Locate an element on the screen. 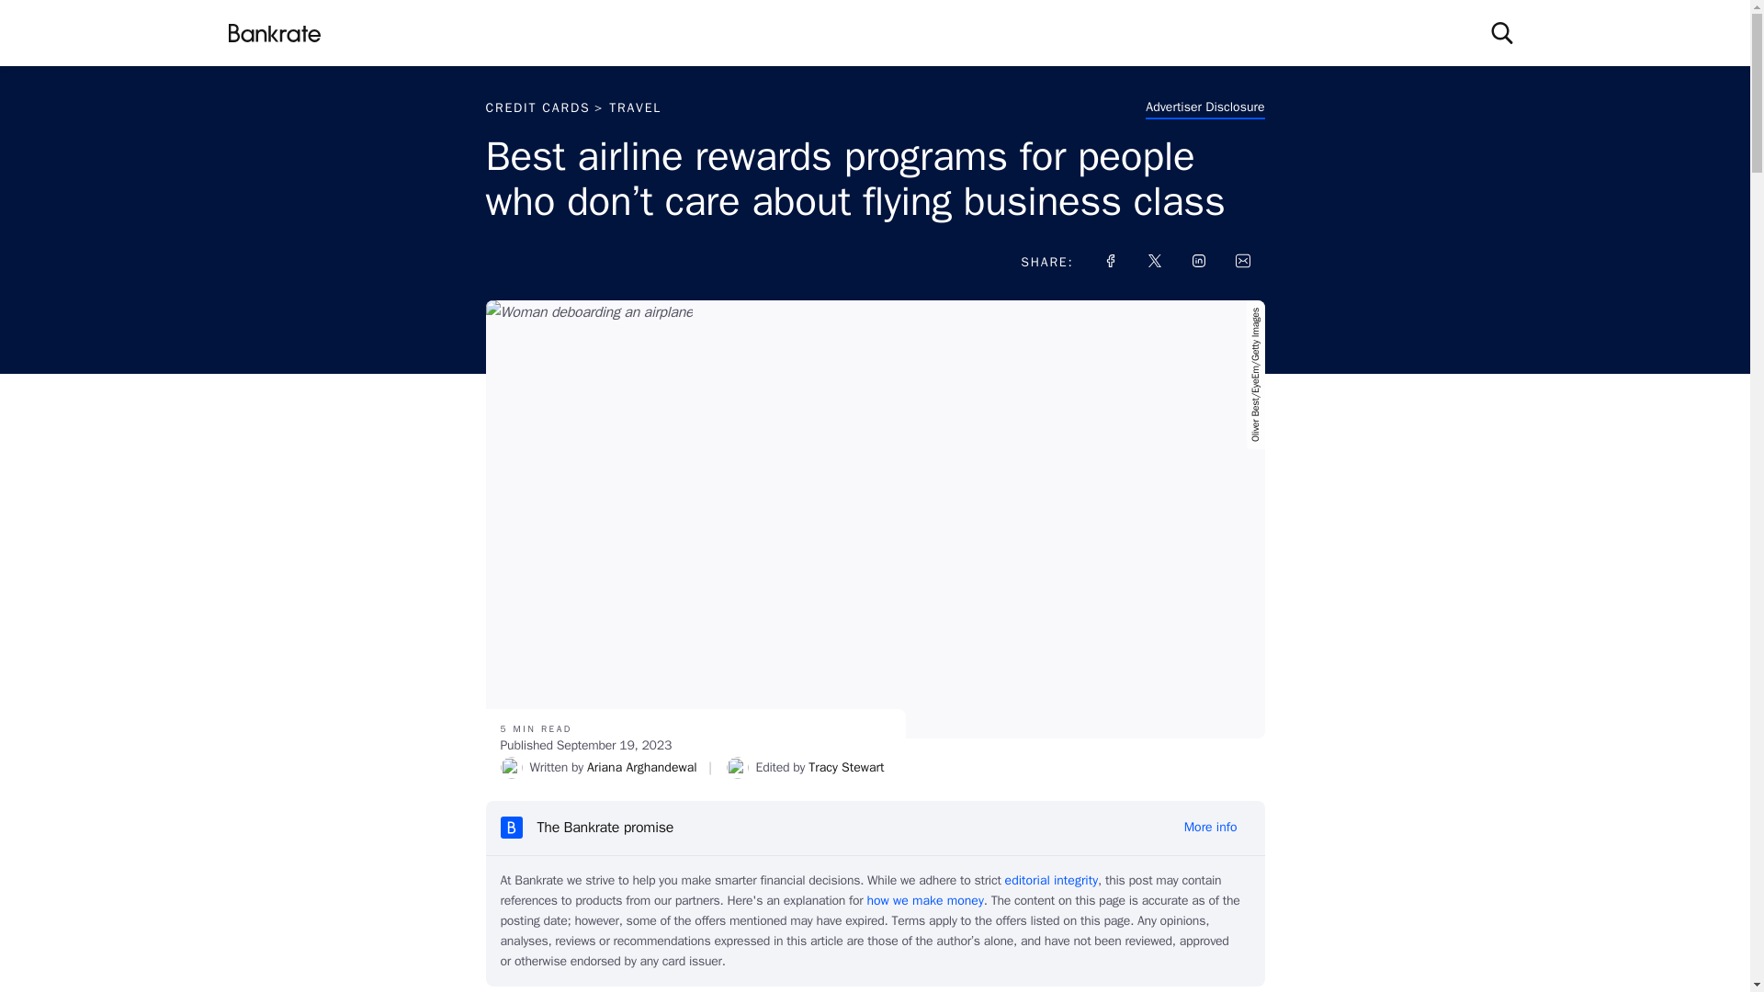 Image resolution: width=1764 pixels, height=992 pixels. Facebook is located at coordinates (1110, 261).